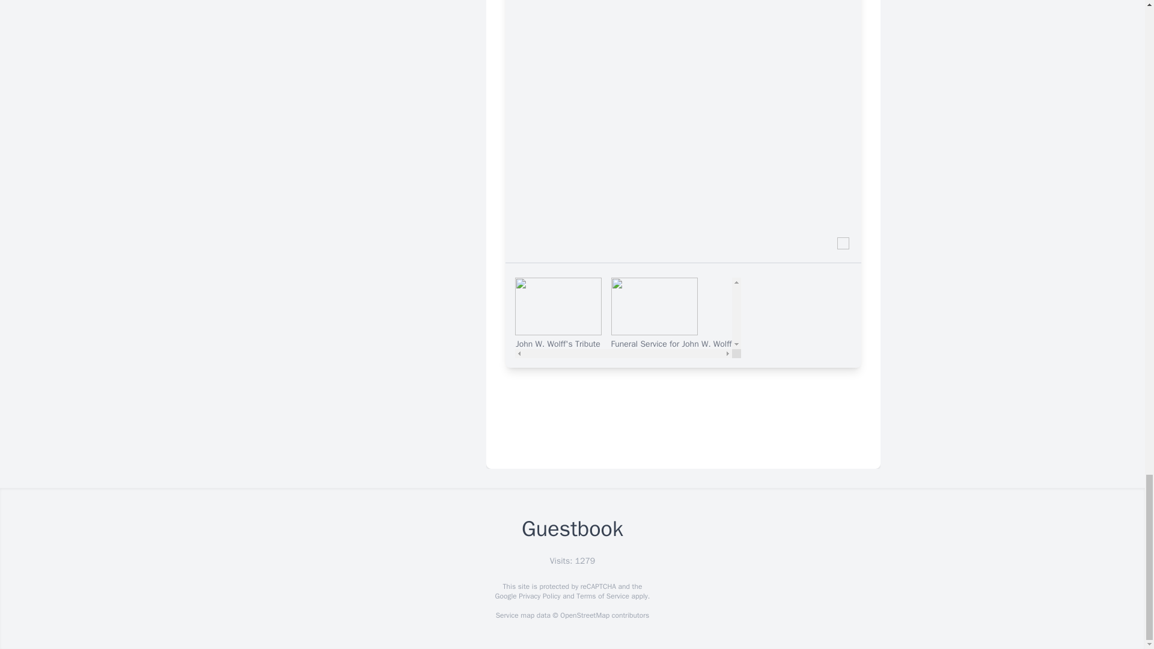  What do you see at coordinates (539, 596) in the screenshot?
I see `Privacy Policy` at bounding box center [539, 596].